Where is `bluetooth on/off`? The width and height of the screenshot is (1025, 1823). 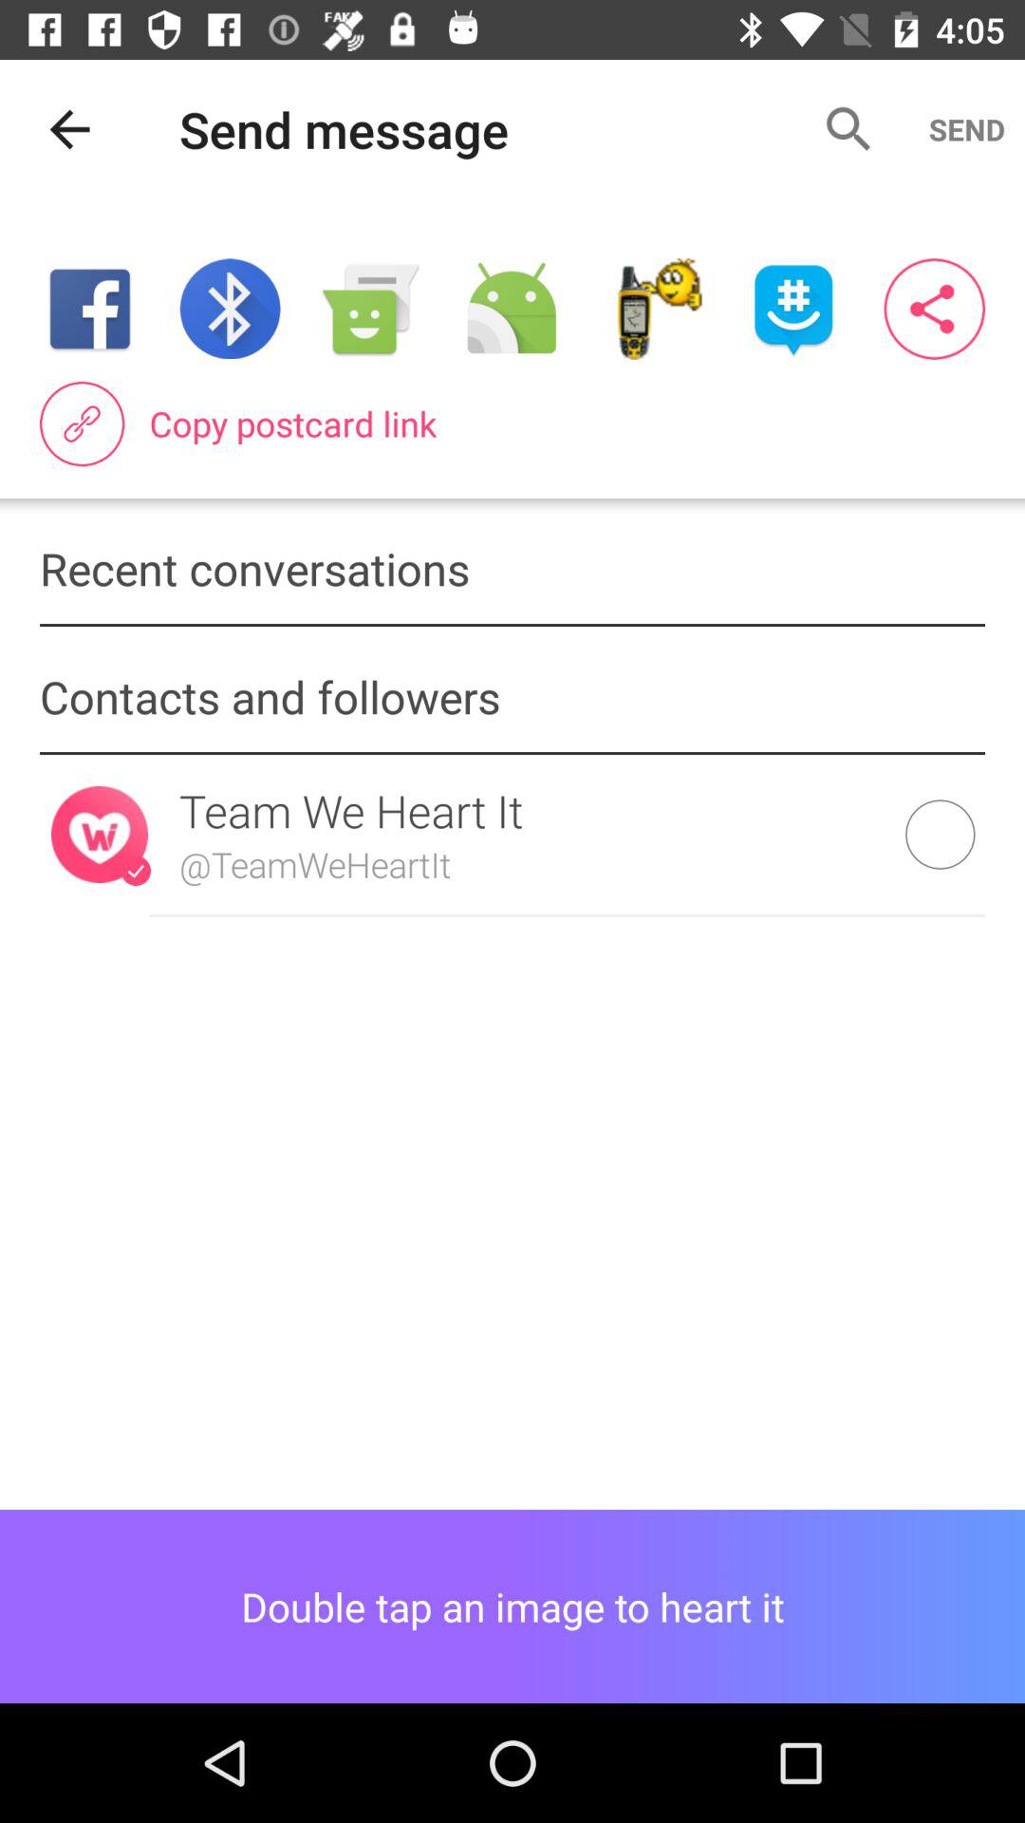
bluetooth on/off is located at coordinates (230, 310).